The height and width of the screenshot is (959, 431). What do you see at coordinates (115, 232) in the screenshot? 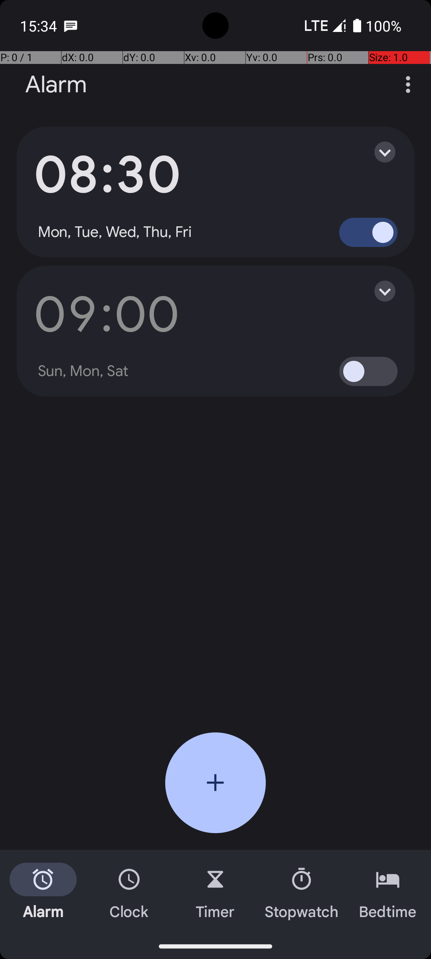
I see `Mon, Tue, Wed, Thu, Fri` at bounding box center [115, 232].